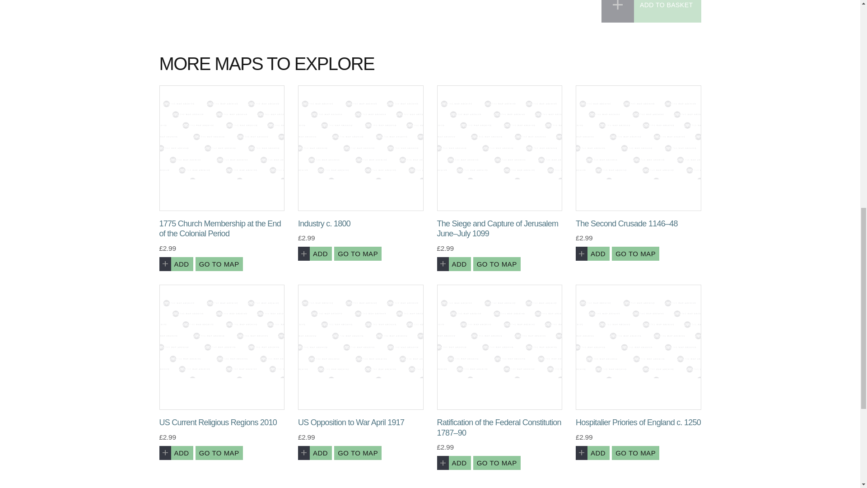  What do you see at coordinates (639, 347) in the screenshot?
I see `Hospitalier Priories of England c. 1250` at bounding box center [639, 347].